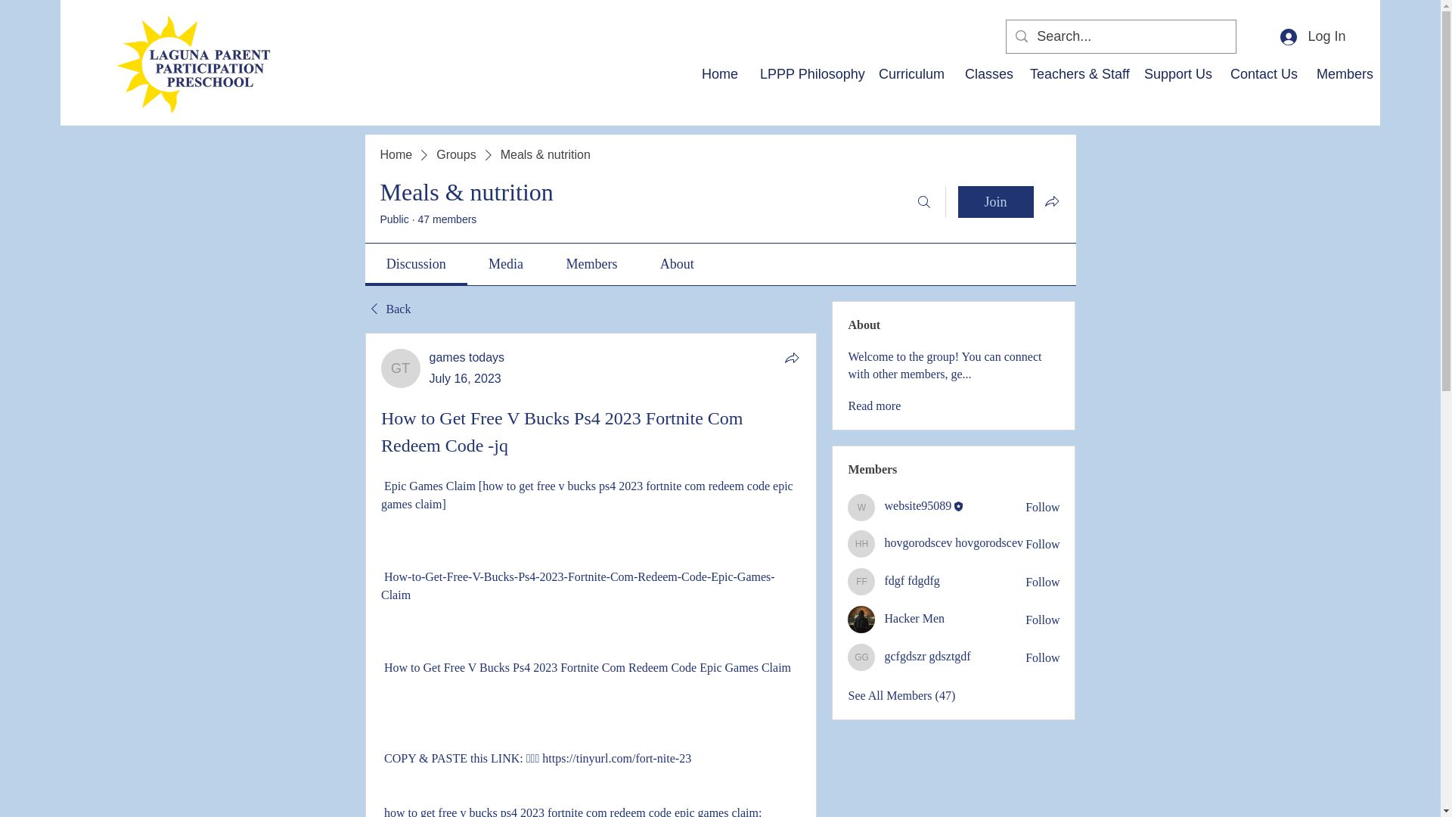  I want to click on Join, so click(994, 202).